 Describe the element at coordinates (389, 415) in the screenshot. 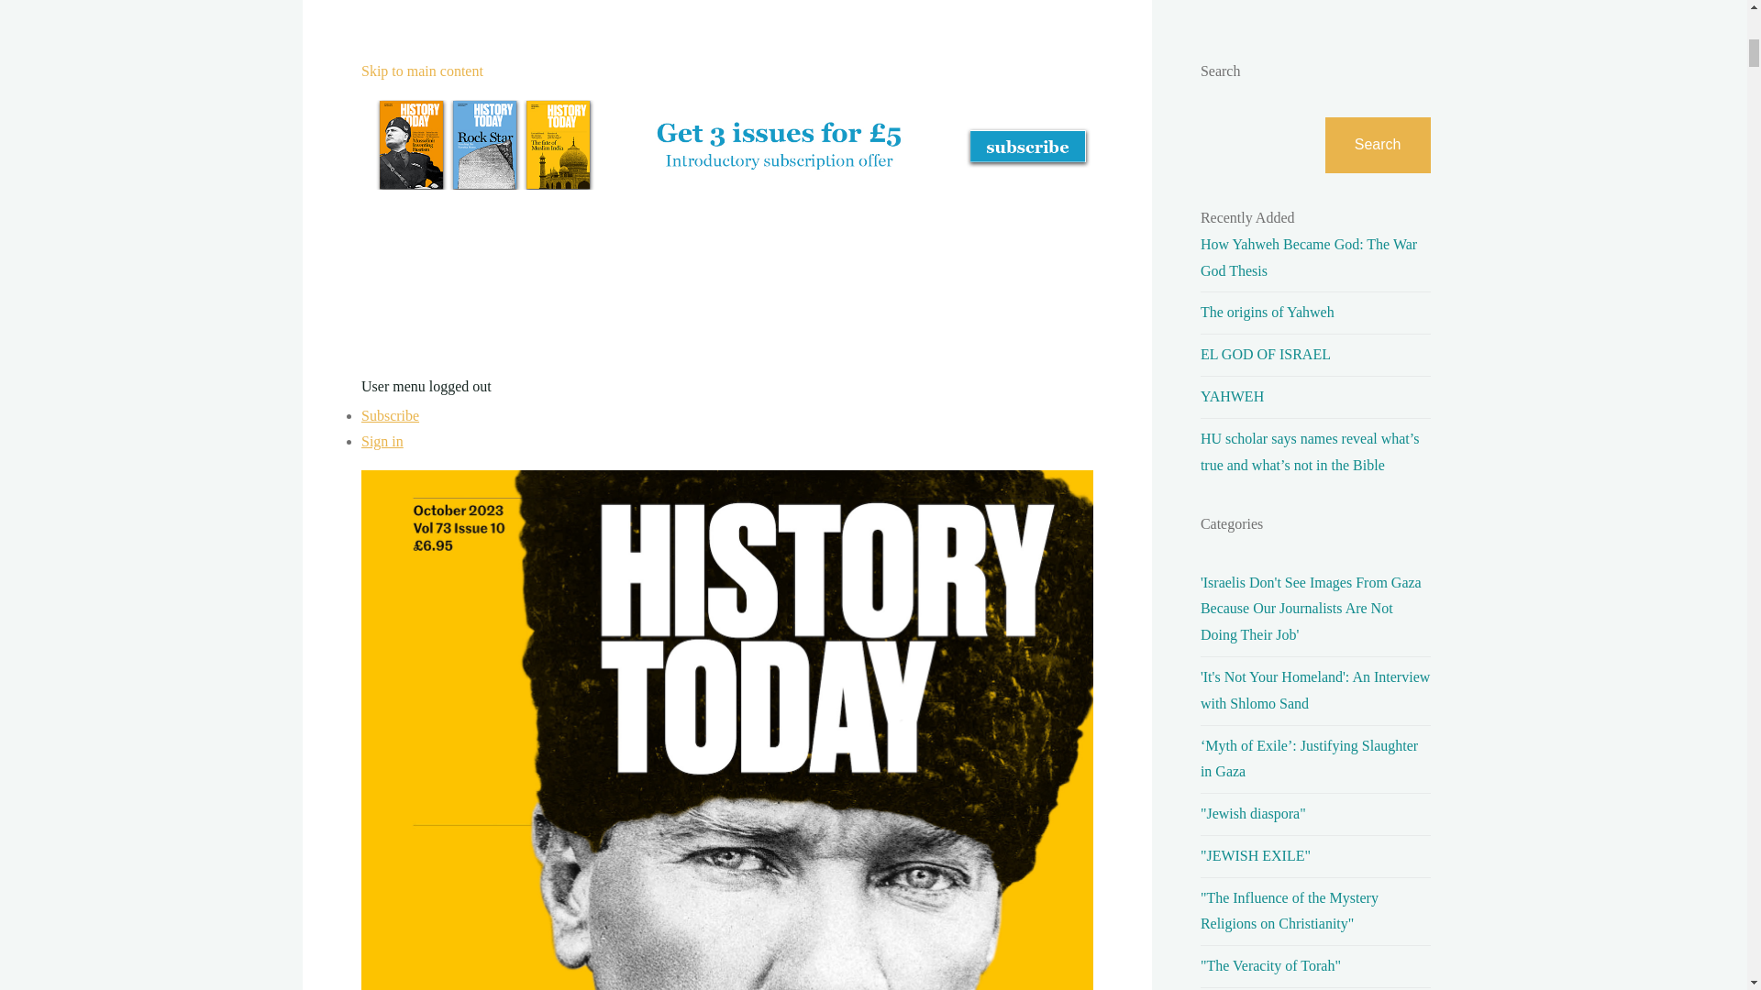

I see `Subscribe` at that location.